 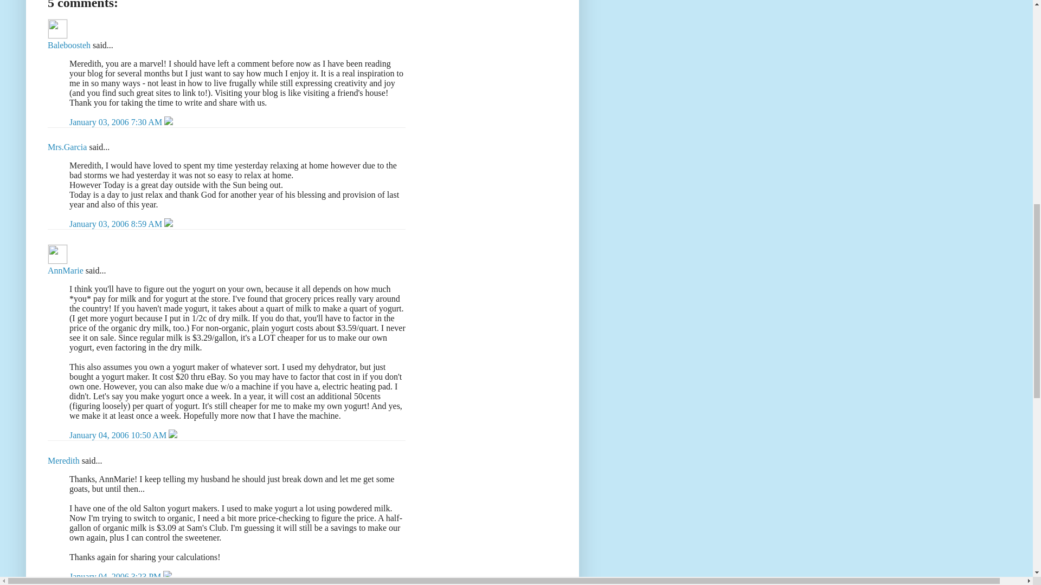 I want to click on Meredith, so click(x=64, y=460).